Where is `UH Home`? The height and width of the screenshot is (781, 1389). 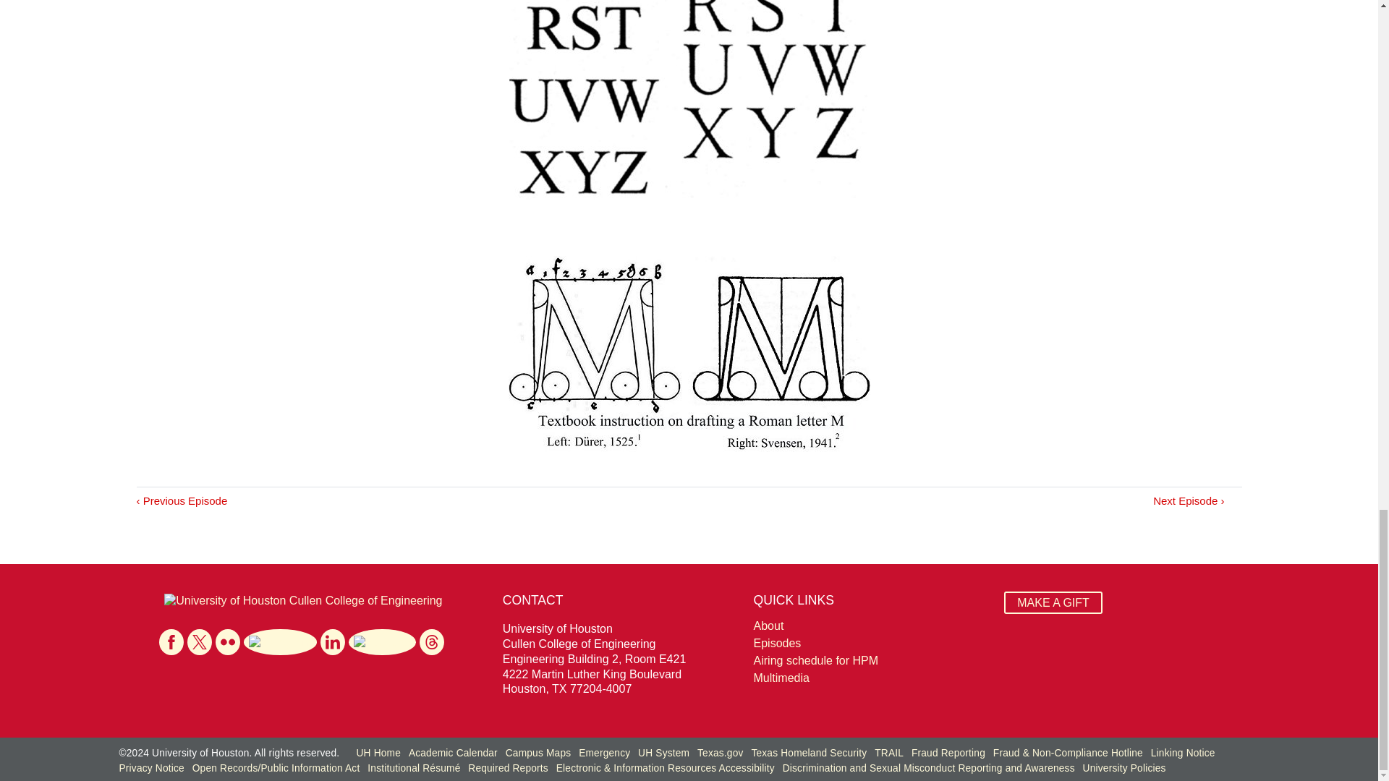 UH Home is located at coordinates (378, 752).